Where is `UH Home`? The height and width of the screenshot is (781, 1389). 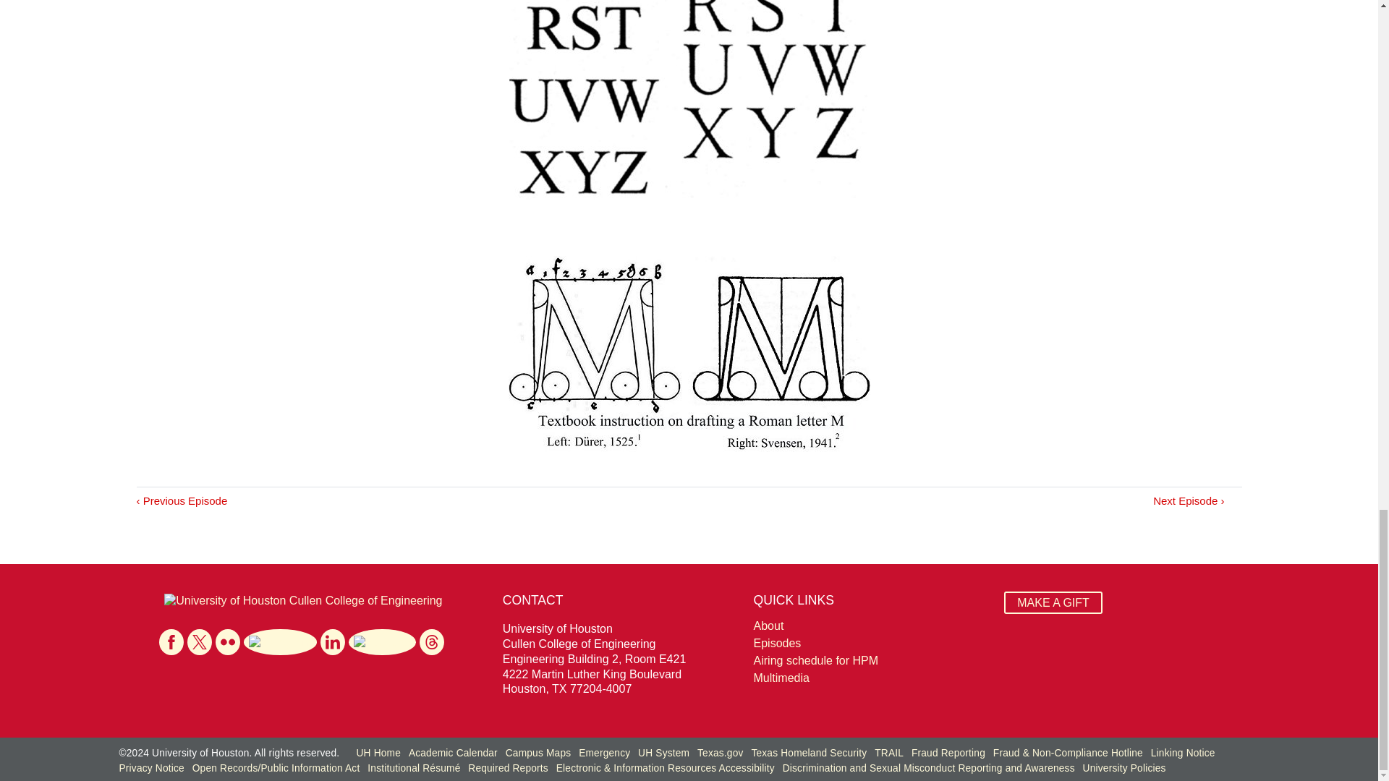 UH Home is located at coordinates (378, 752).